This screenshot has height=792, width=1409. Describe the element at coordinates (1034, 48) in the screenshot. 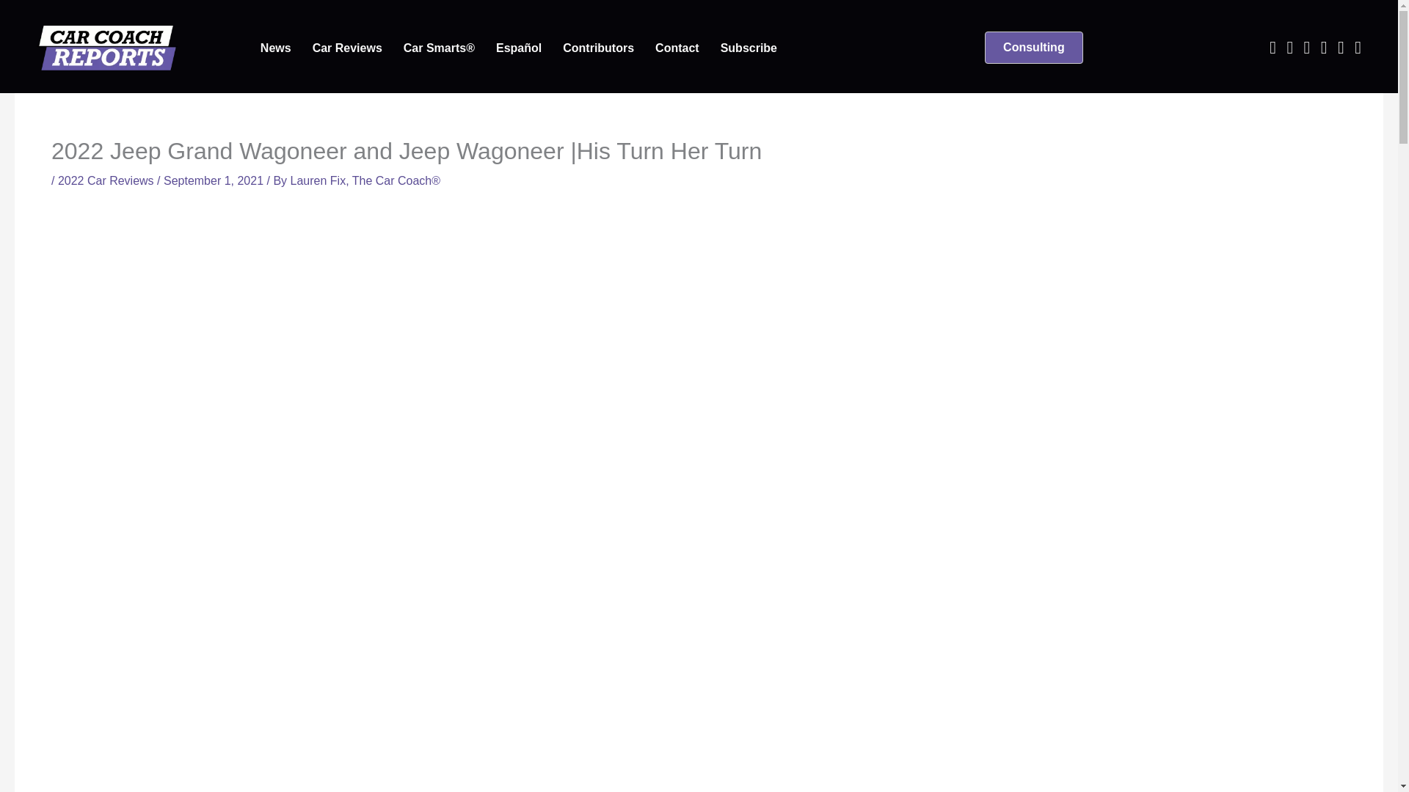

I see `Consulting` at that location.